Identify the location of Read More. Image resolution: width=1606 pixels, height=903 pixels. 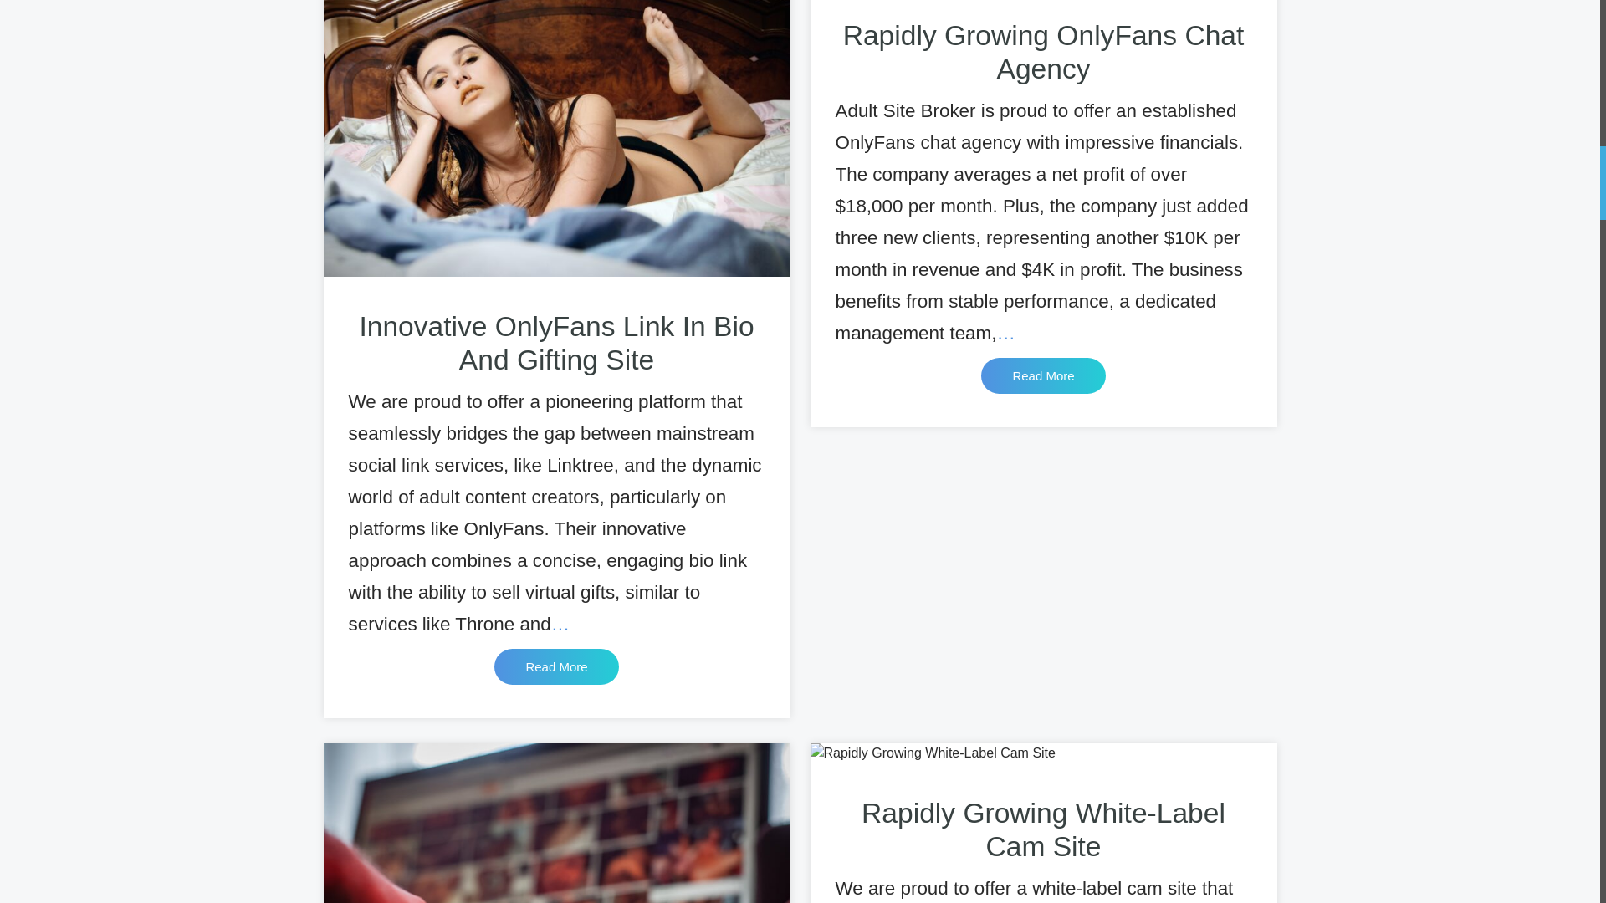
(556, 666).